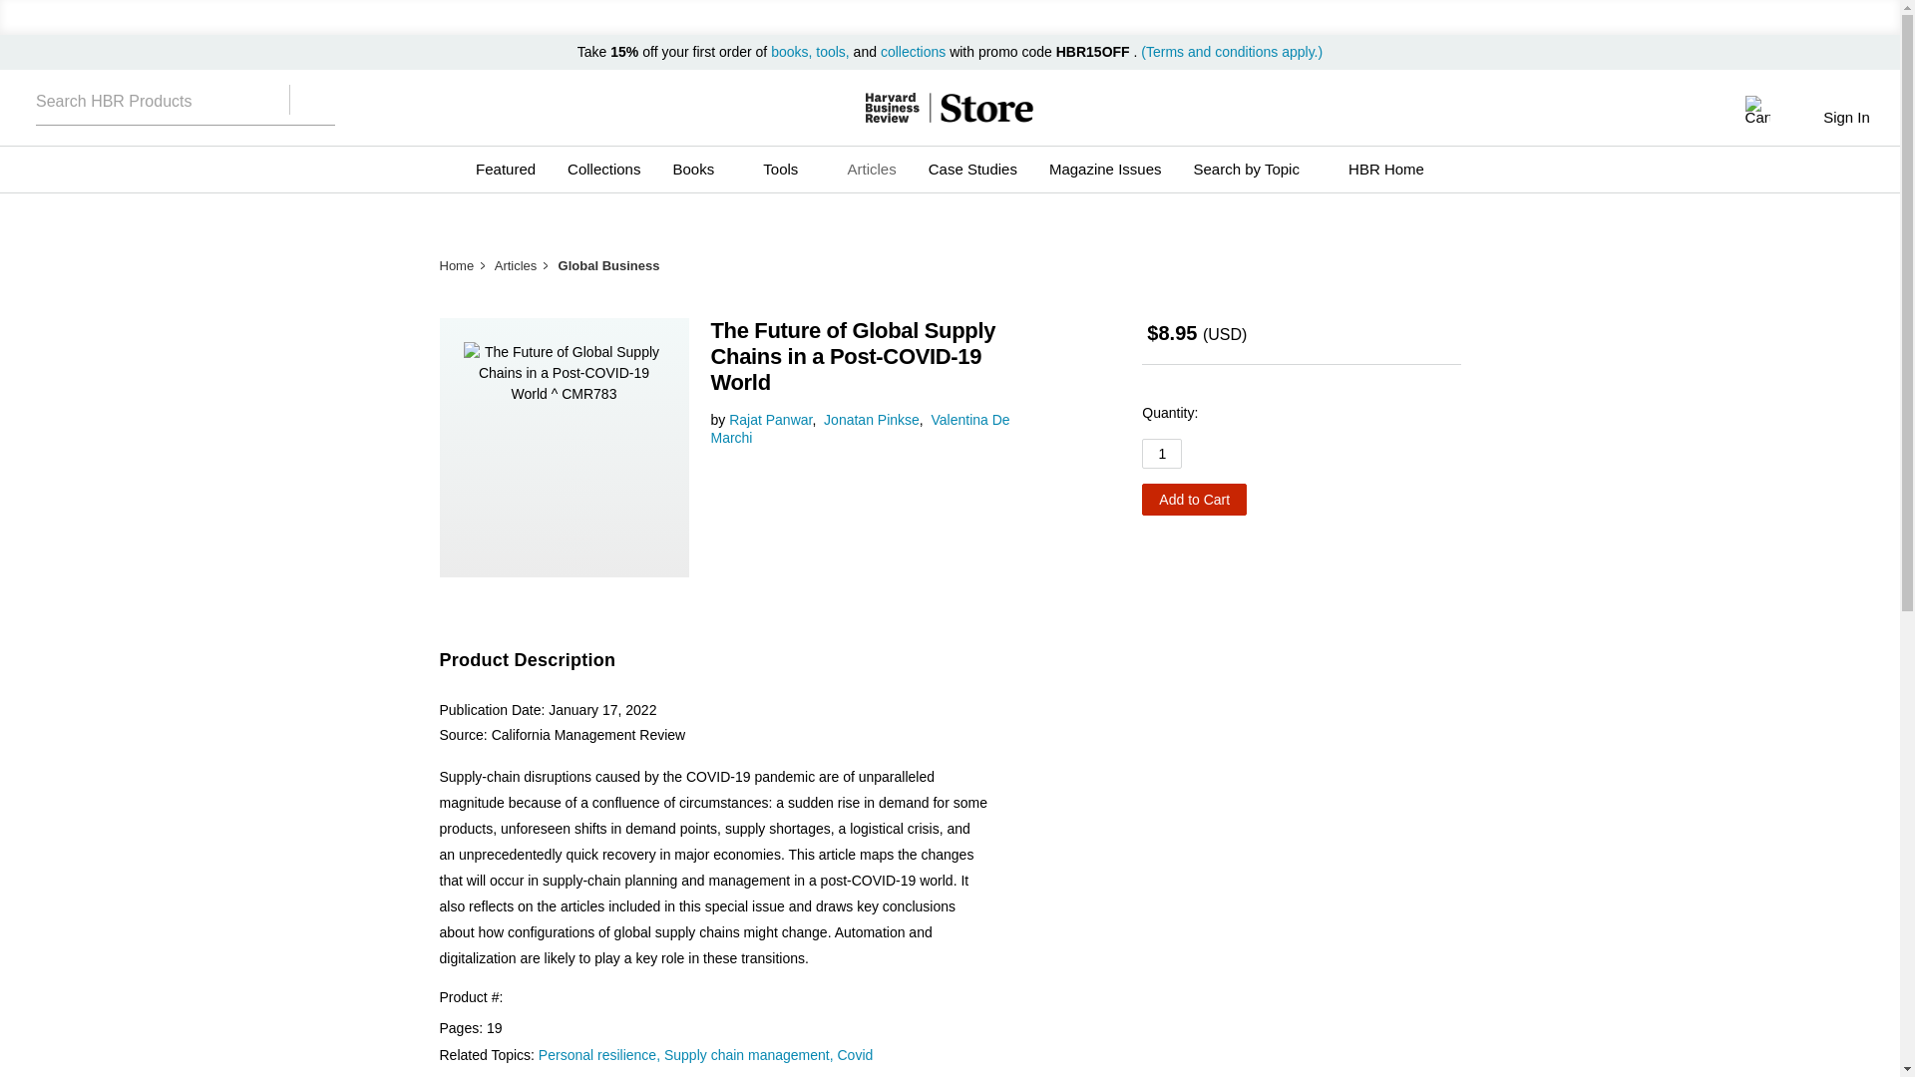 The image size is (1915, 1077). I want to click on HBR.ORG - Prod, so click(892, 108).